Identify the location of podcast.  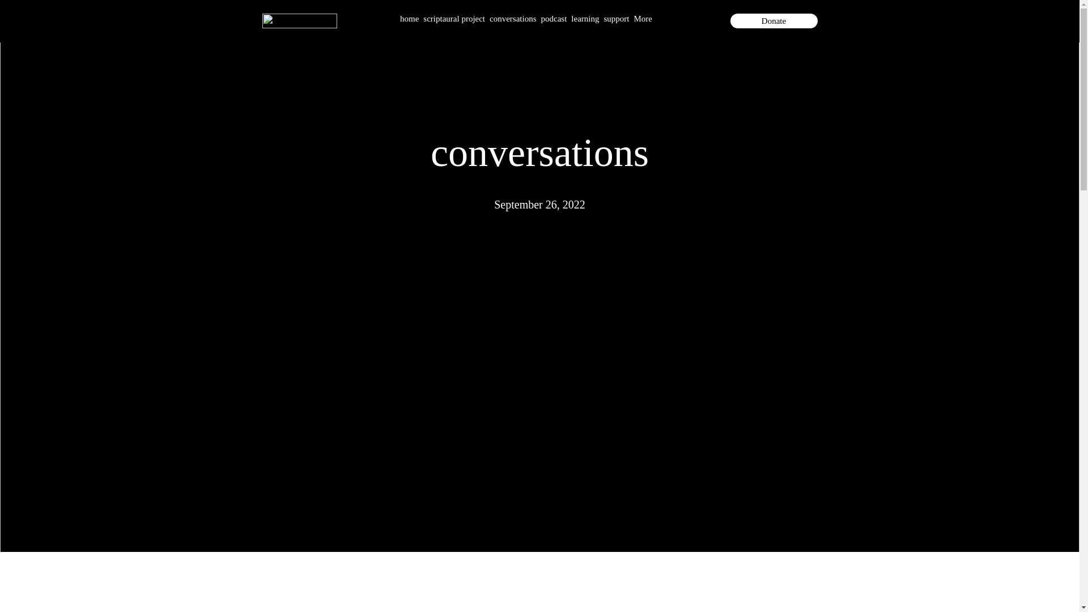
(554, 20).